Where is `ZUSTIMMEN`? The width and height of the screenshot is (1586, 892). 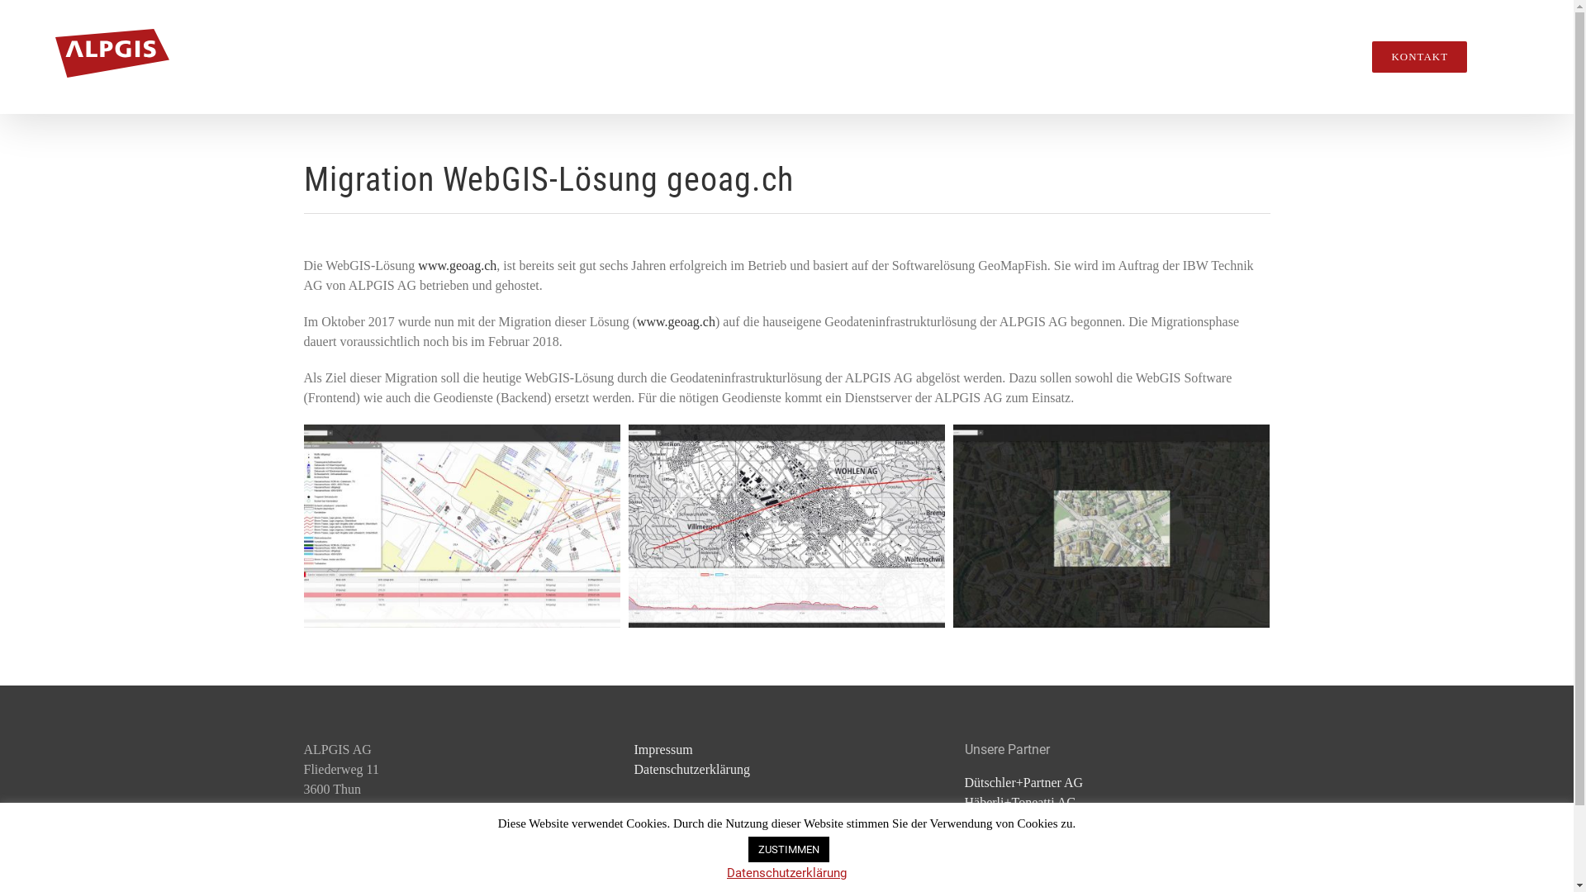
ZUSTIMMEN is located at coordinates (789, 849).